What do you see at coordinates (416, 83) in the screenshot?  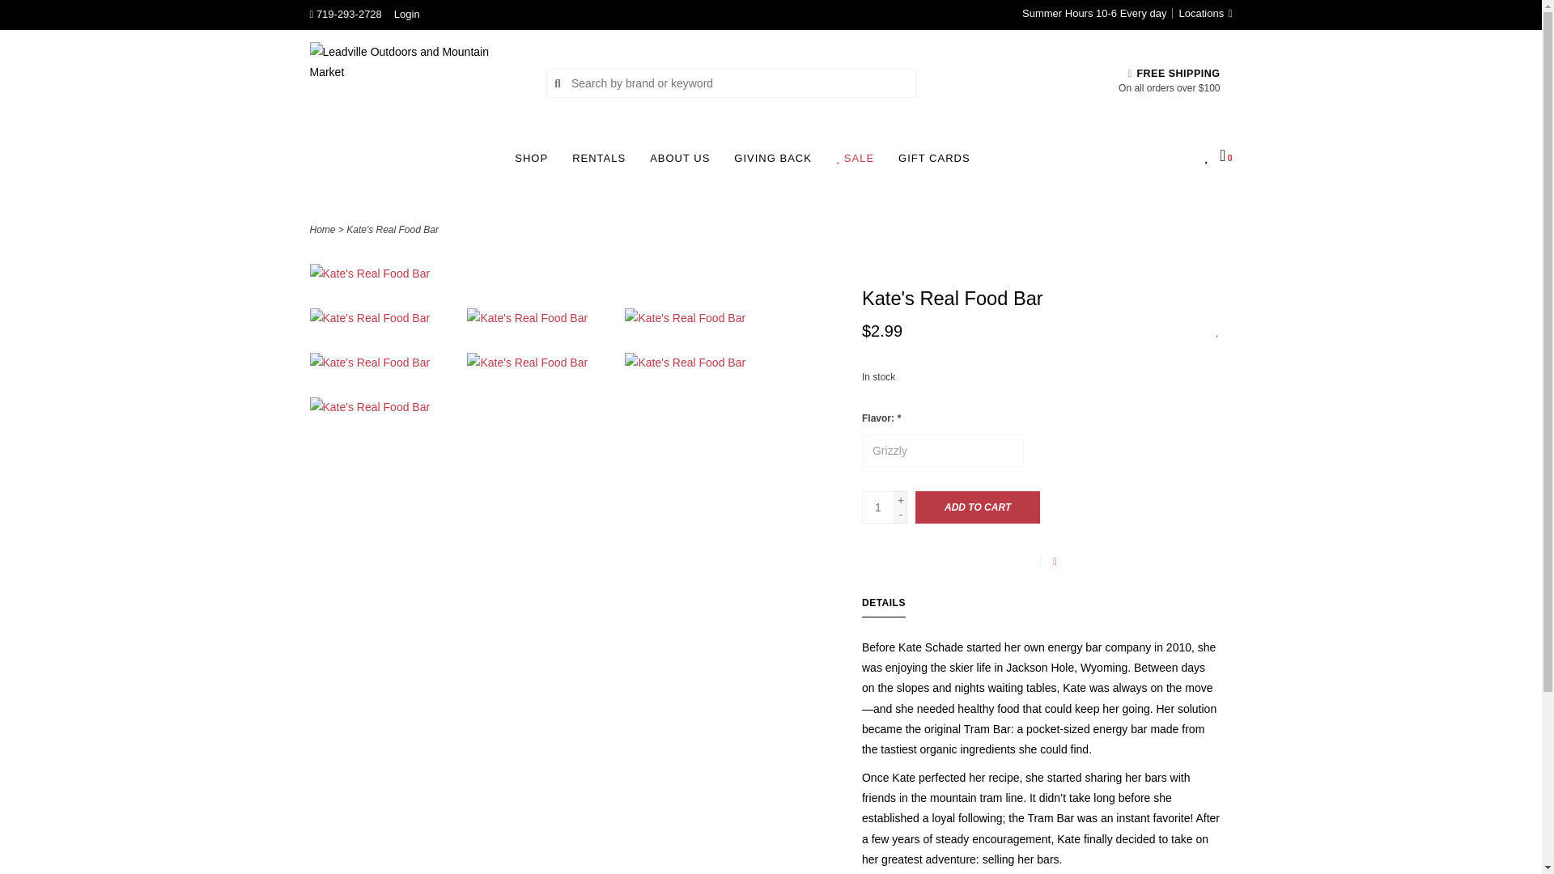 I see `Leadville Outdoors and Mountain Market` at bounding box center [416, 83].